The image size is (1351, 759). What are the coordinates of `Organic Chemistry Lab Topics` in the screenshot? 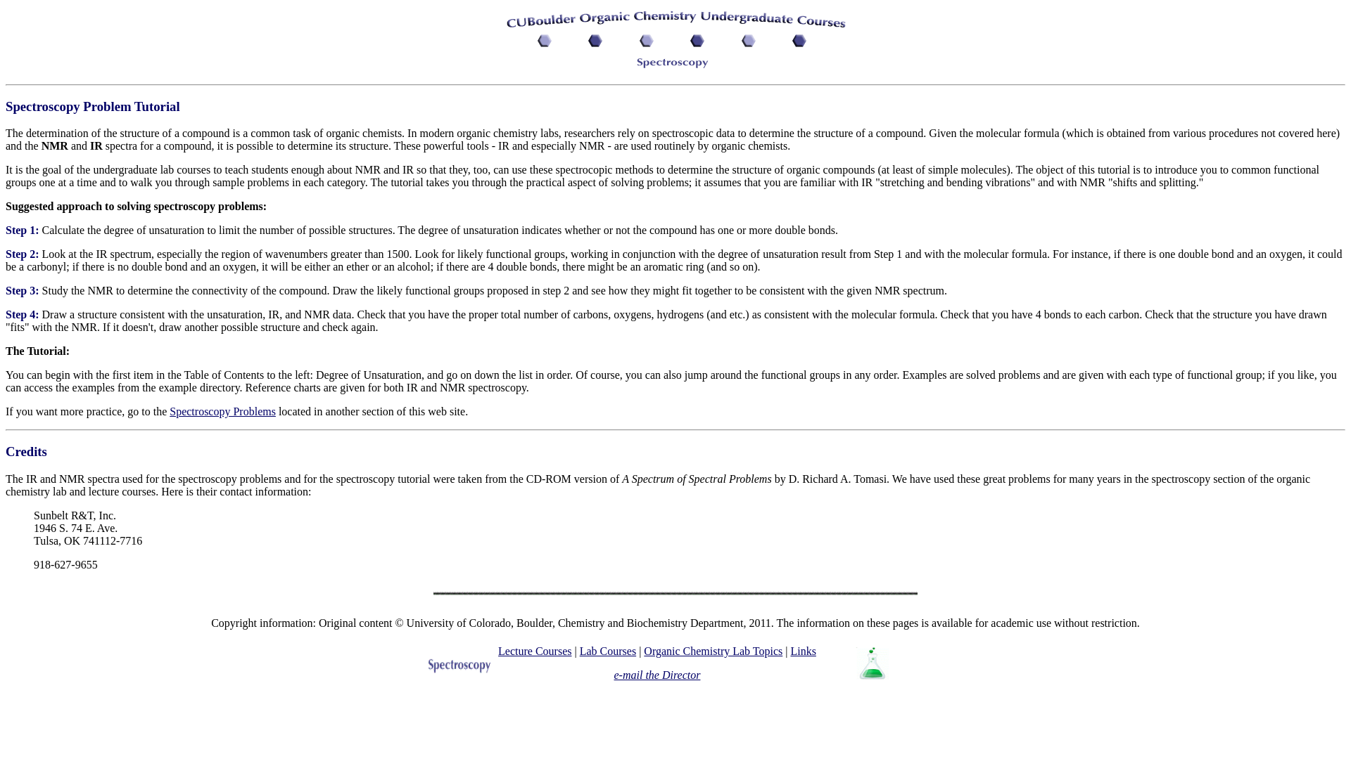 It's located at (713, 651).